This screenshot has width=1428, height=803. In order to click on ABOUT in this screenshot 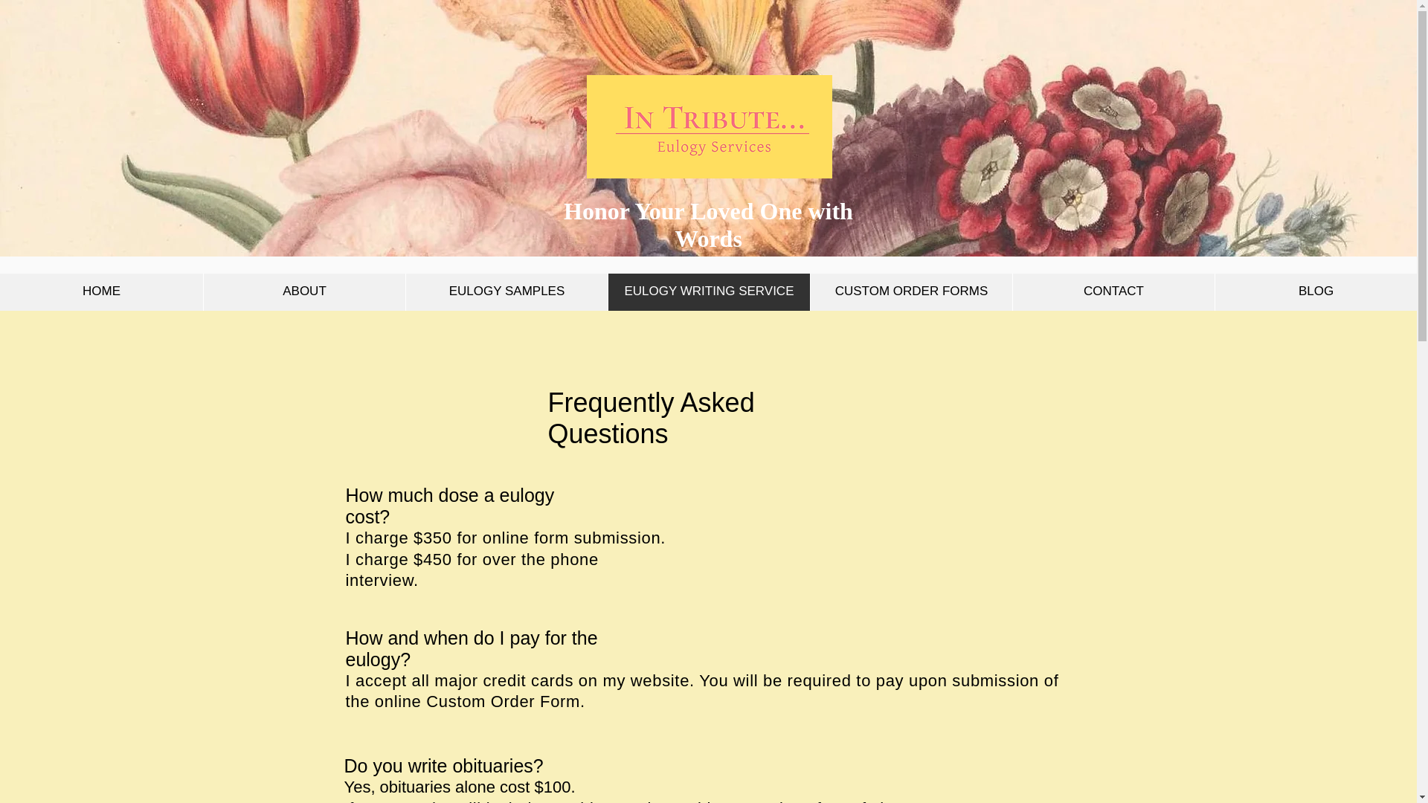, I will do `click(303, 291)`.